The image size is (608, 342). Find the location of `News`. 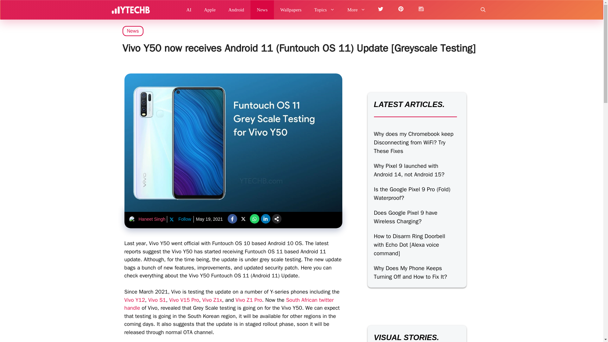

News is located at coordinates (262, 9).